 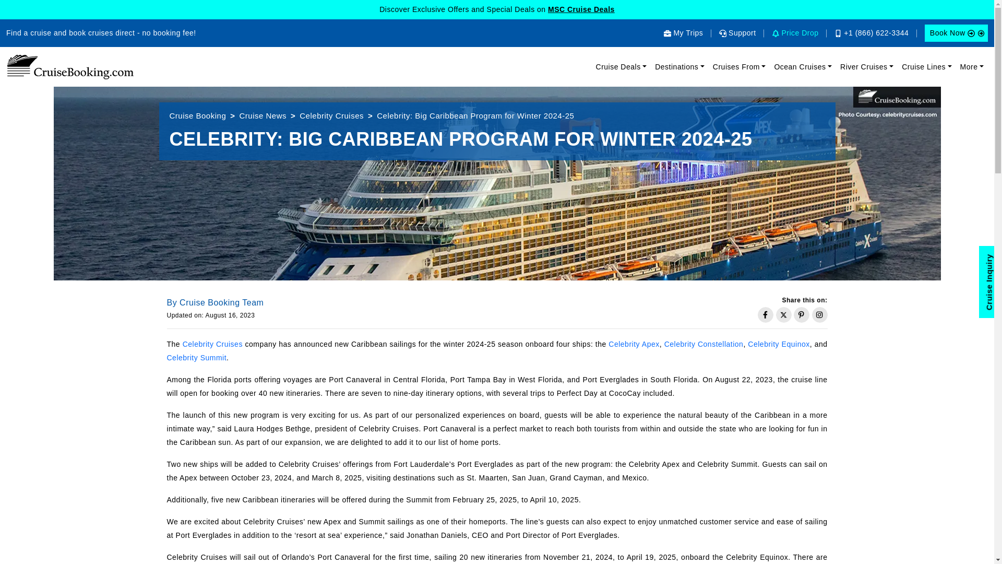 I want to click on River Cruises, so click(x=866, y=67).